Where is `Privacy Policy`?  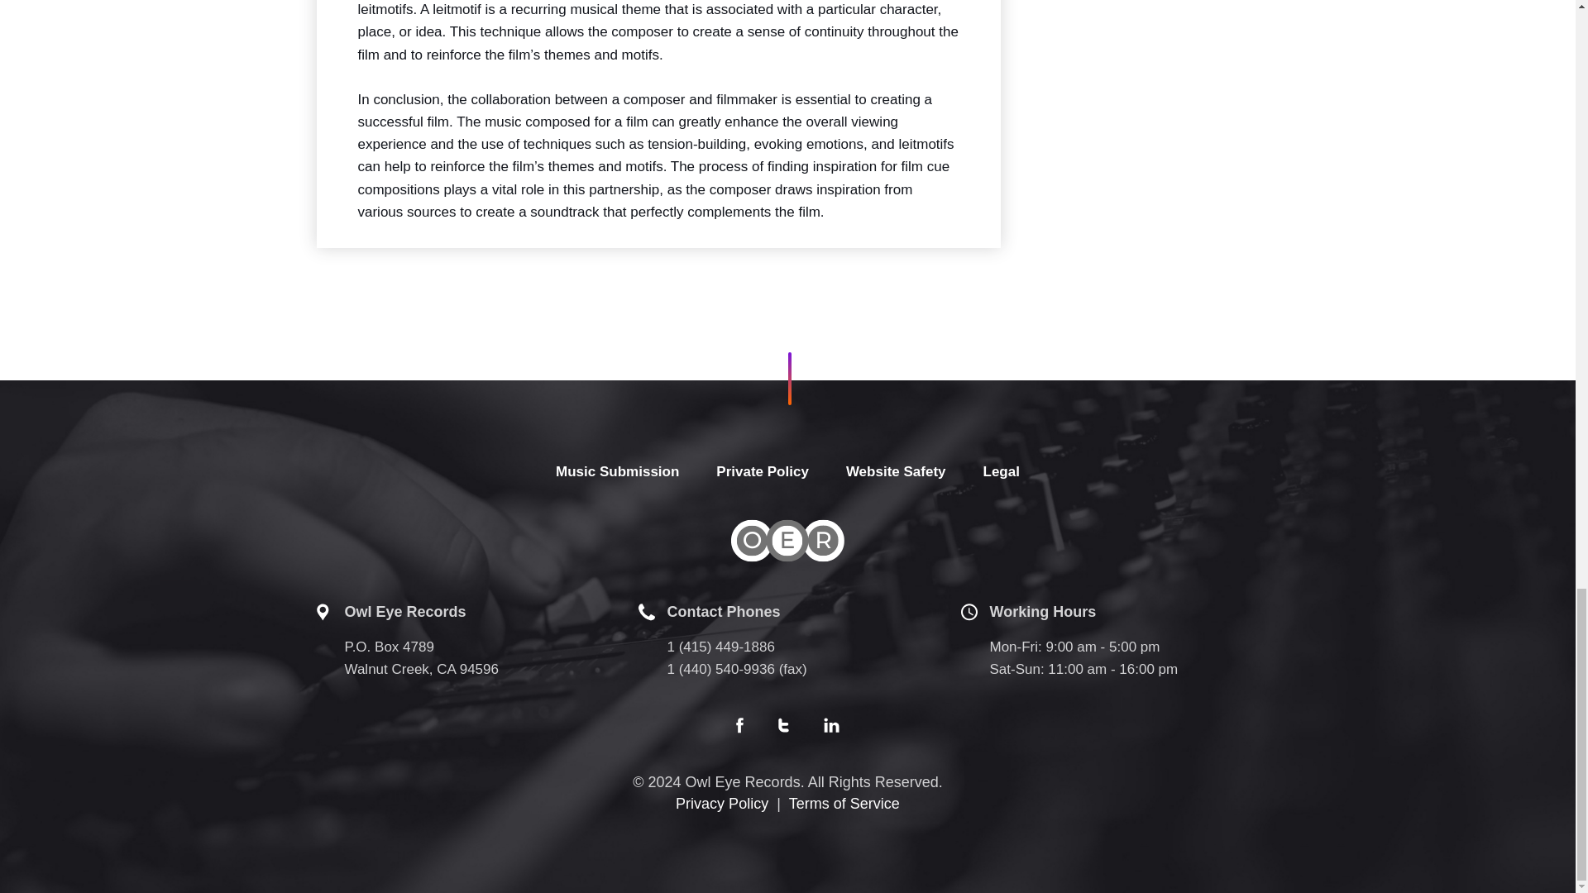 Privacy Policy is located at coordinates (762, 471).